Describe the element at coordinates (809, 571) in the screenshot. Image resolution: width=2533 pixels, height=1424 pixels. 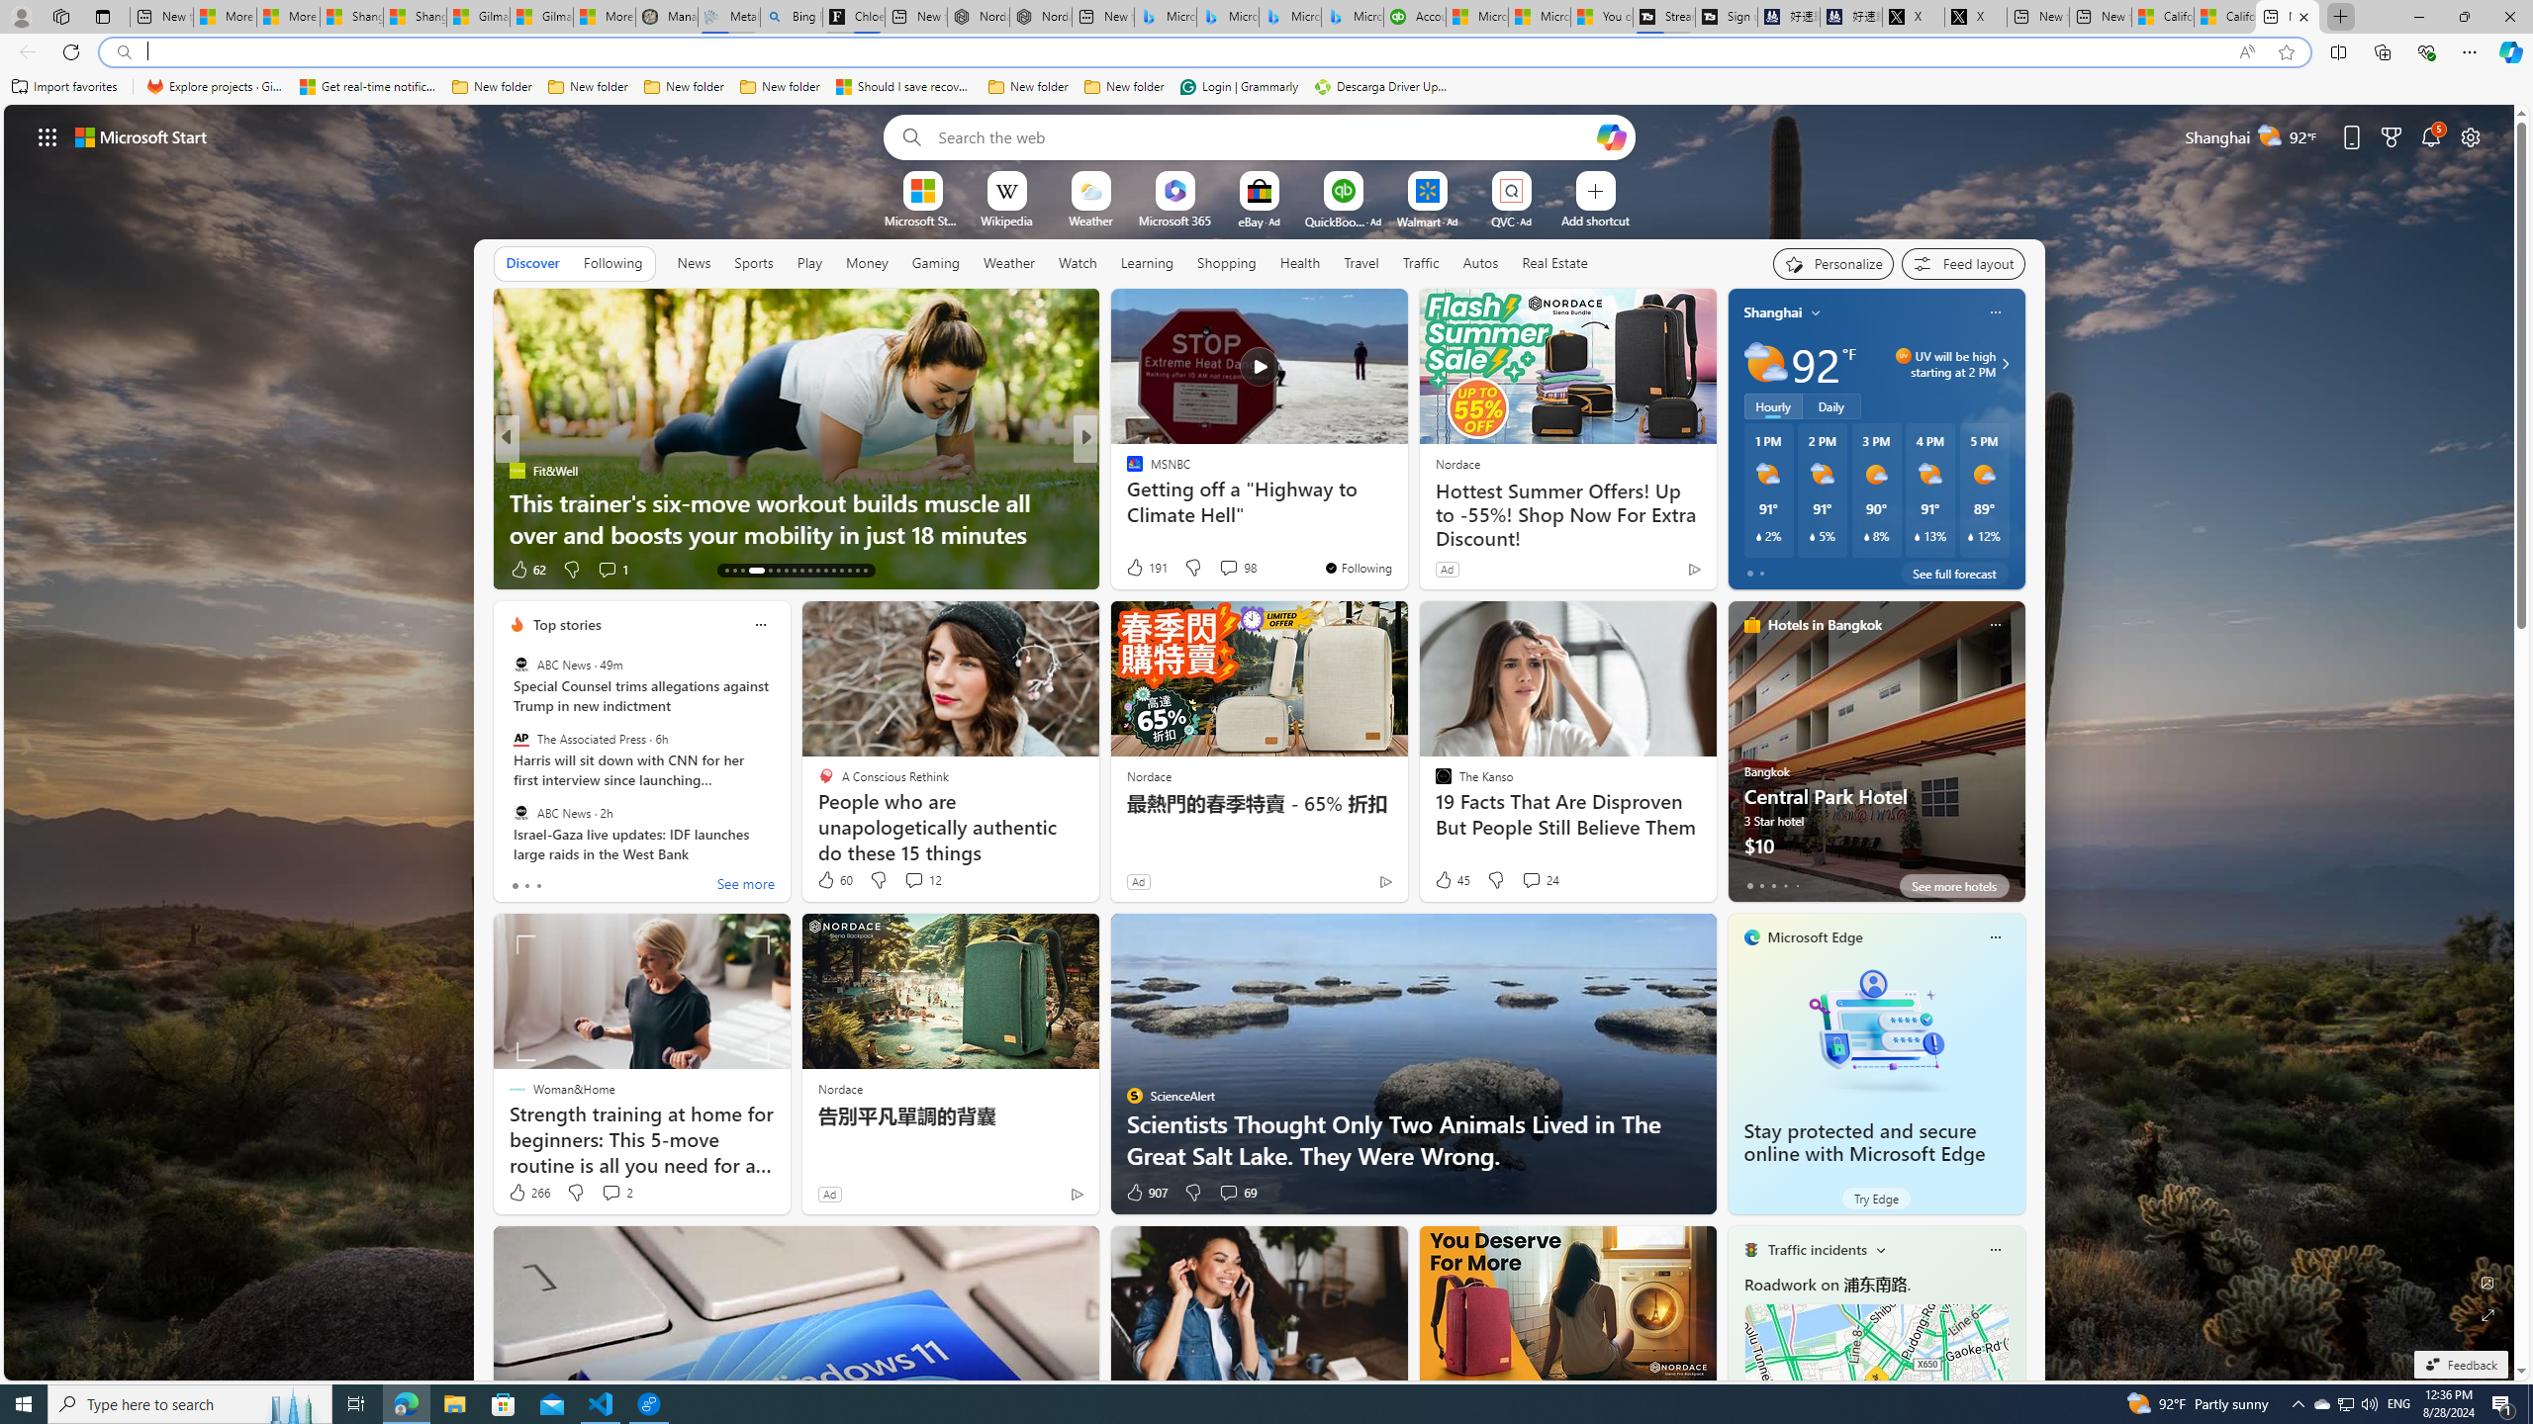
I see `AutomationID: tab-22` at that location.